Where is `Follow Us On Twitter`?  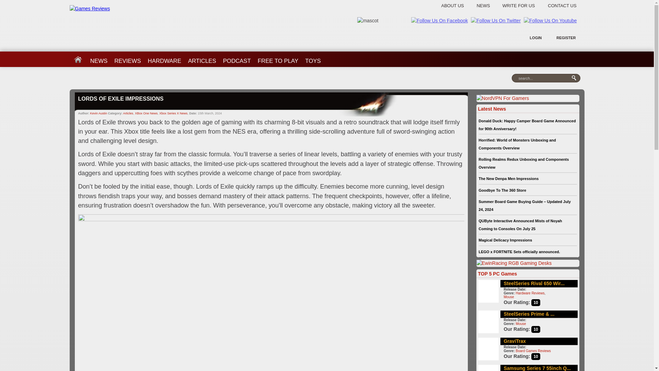
Follow Us On Twitter is located at coordinates (496, 21).